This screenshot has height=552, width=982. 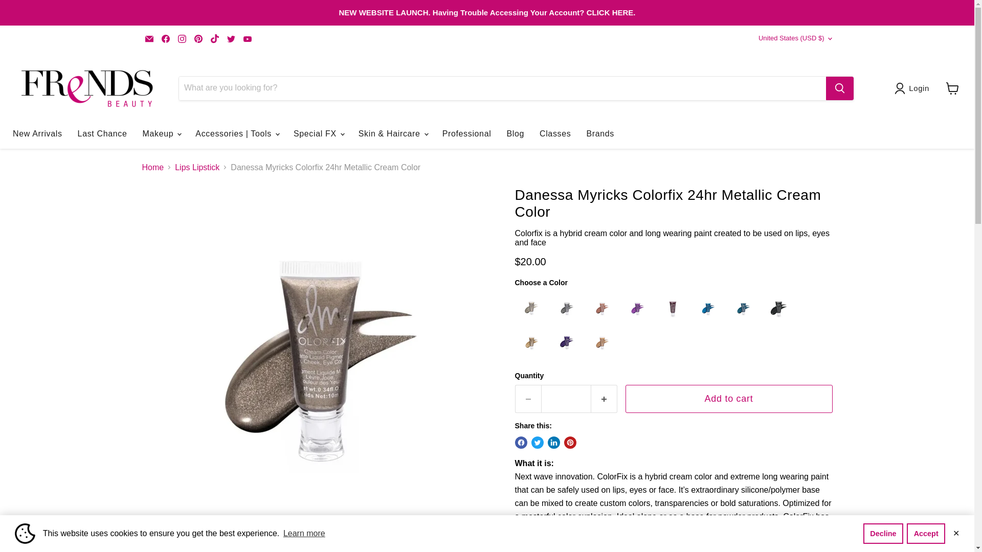 What do you see at coordinates (248, 38) in the screenshot?
I see `Find us on YouTube` at bounding box center [248, 38].